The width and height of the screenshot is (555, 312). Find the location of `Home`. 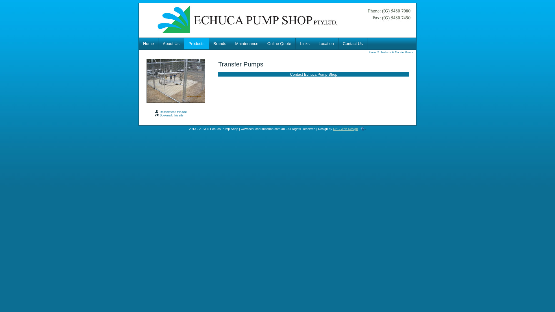

Home is located at coordinates (149, 44).